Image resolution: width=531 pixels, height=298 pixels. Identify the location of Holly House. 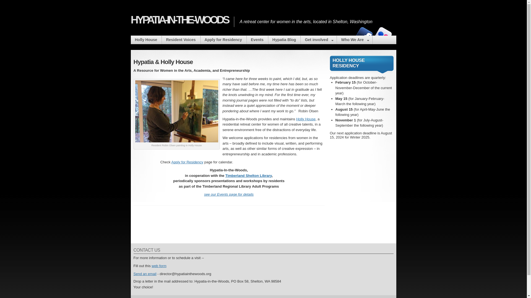
(179, 20).